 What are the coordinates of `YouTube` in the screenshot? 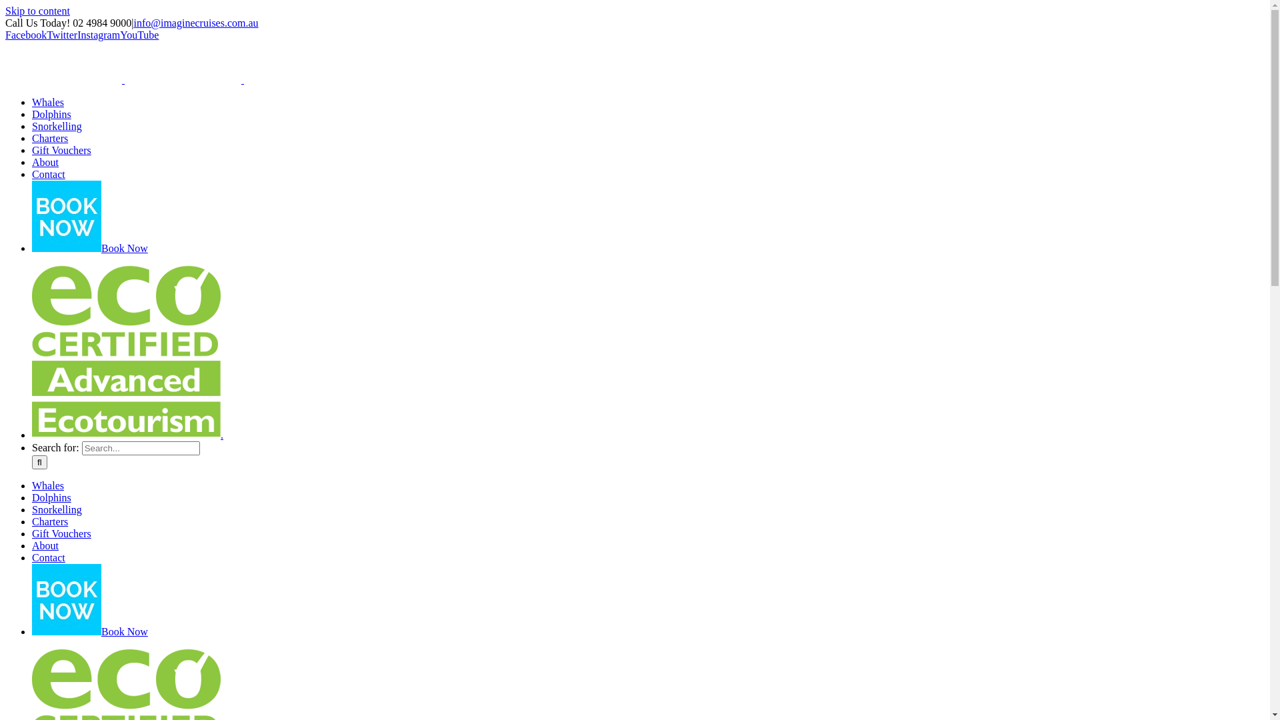 It's located at (139, 35).